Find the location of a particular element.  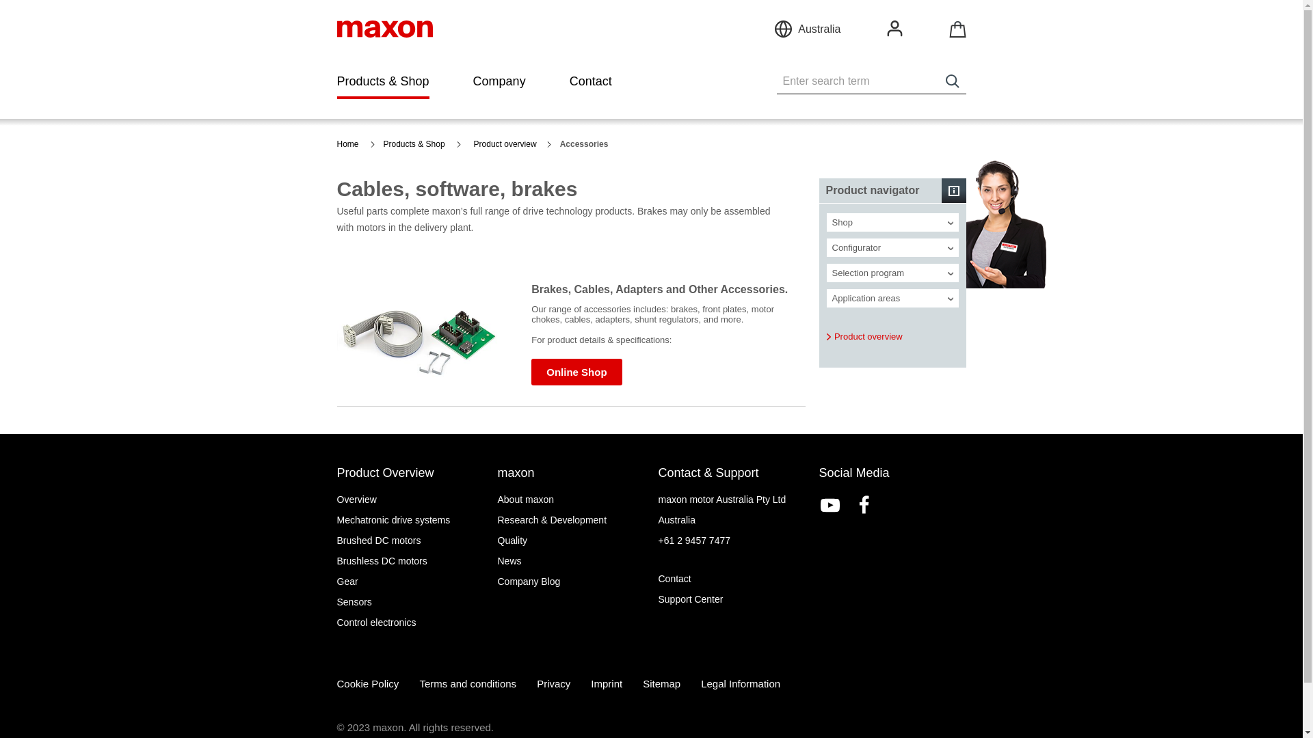

Home is located at coordinates (356, 144).